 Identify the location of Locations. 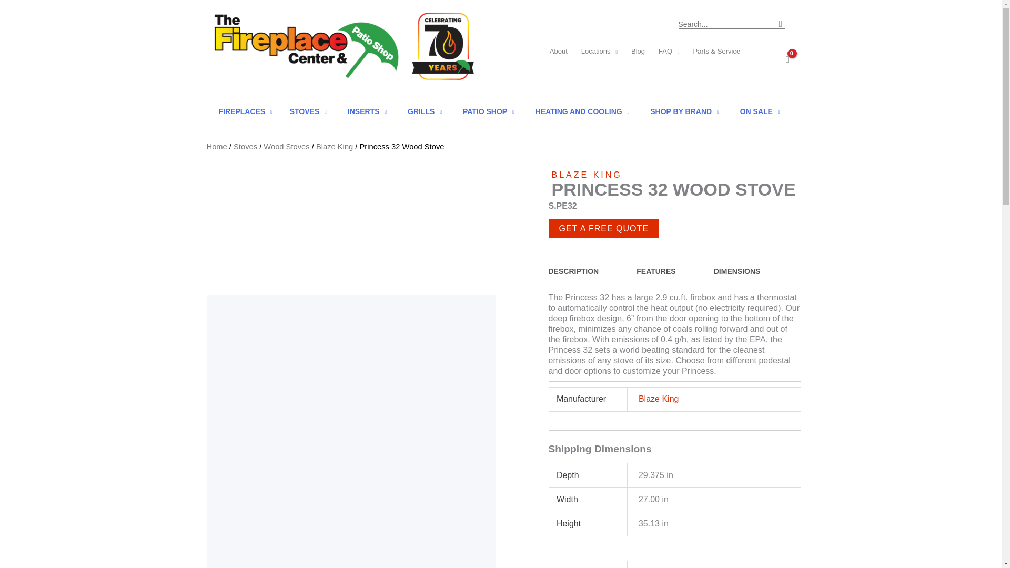
(599, 51).